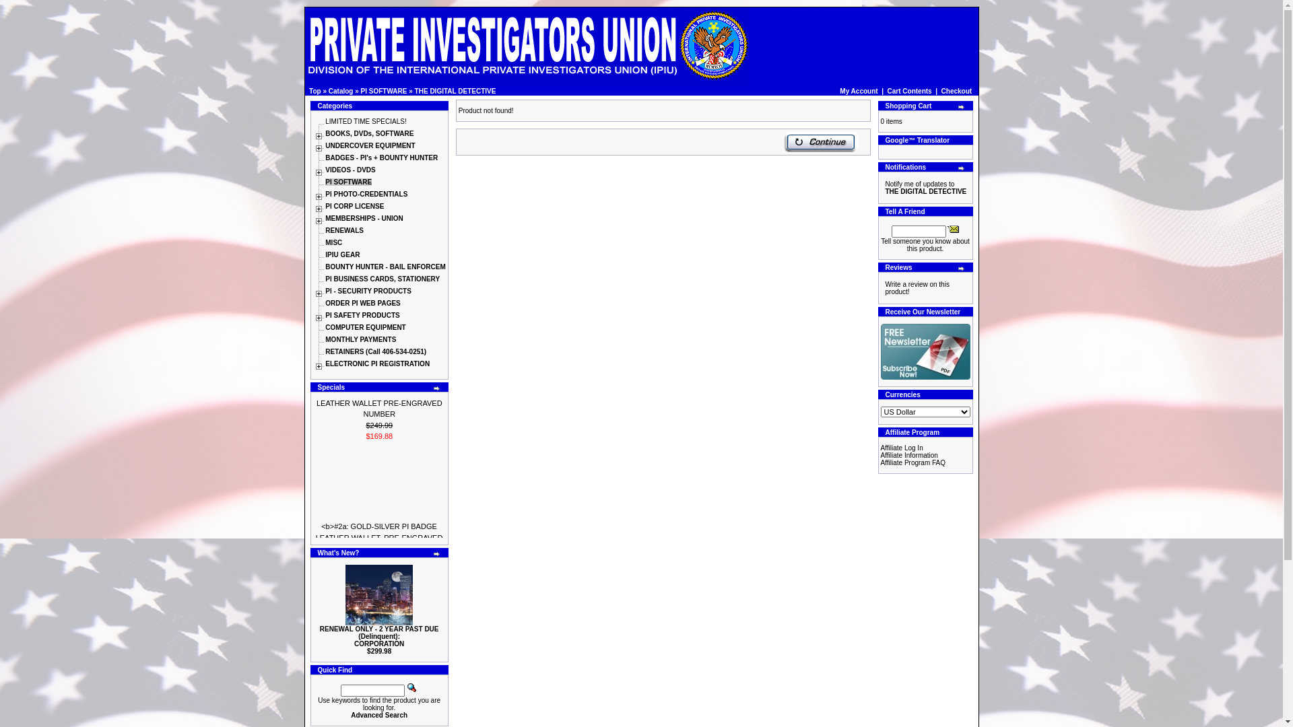 The height and width of the screenshot is (727, 1293). Describe the element at coordinates (370, 145) in the screenshot. I see `UNDERCOVER EQUIPMENT` at that location.